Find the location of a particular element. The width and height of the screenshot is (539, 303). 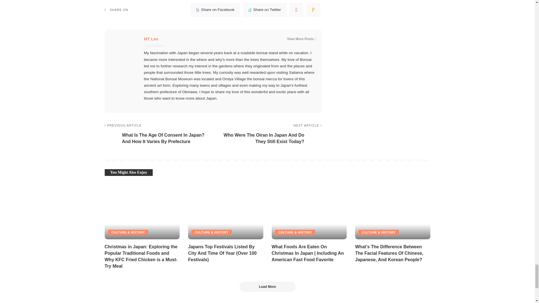

Facebook is located at coordinates (215, 10).